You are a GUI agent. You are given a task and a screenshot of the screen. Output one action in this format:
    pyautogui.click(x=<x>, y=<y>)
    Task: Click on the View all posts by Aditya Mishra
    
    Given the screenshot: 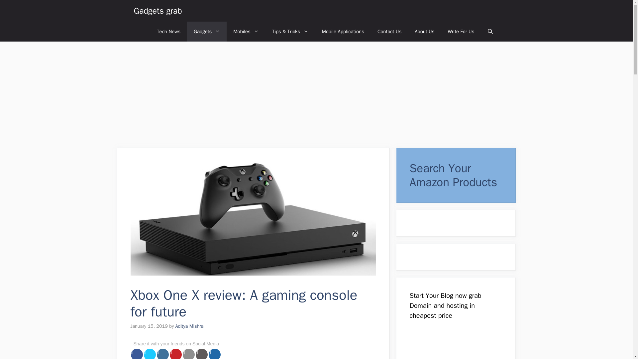 What is the action you would take?
    pyautogui.click(x=189, y=326)
    